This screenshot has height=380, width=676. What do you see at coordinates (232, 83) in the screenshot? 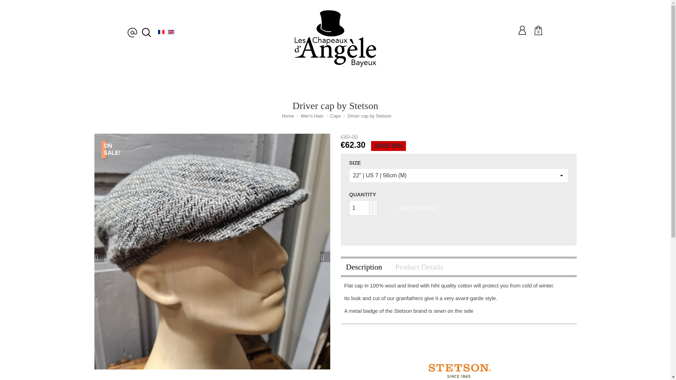
I see `Men's Hats` at bounding box center [232, 83].